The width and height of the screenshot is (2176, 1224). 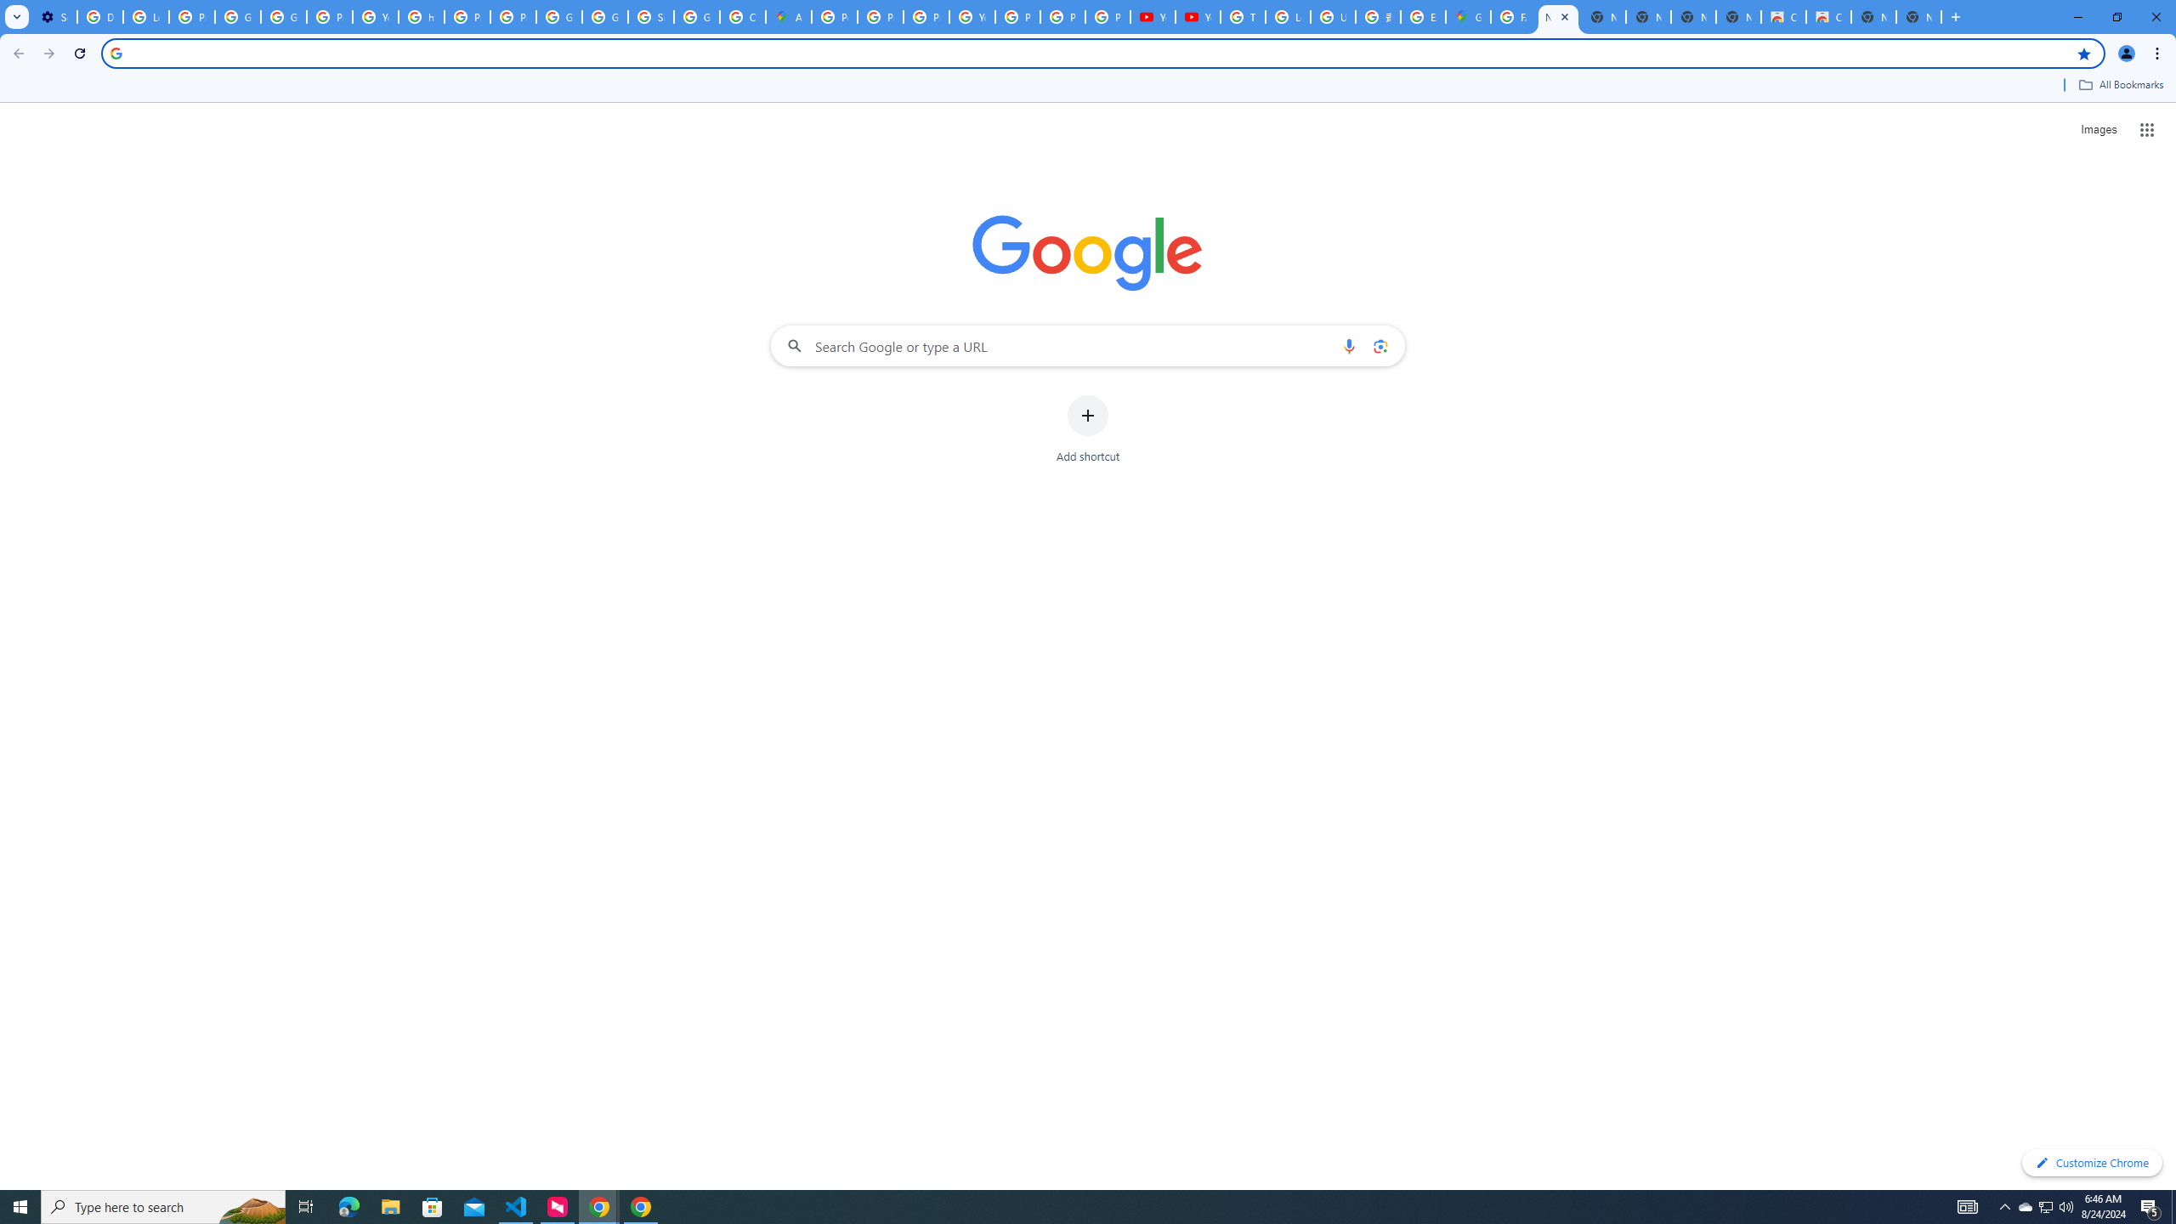 What do you see at coordinates (1062, 17) in the screenshot?
I see `Privacy Checkup` at bounding box center [1062, 17].